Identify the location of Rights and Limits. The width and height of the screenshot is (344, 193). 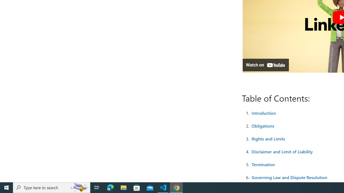
(268, 138).